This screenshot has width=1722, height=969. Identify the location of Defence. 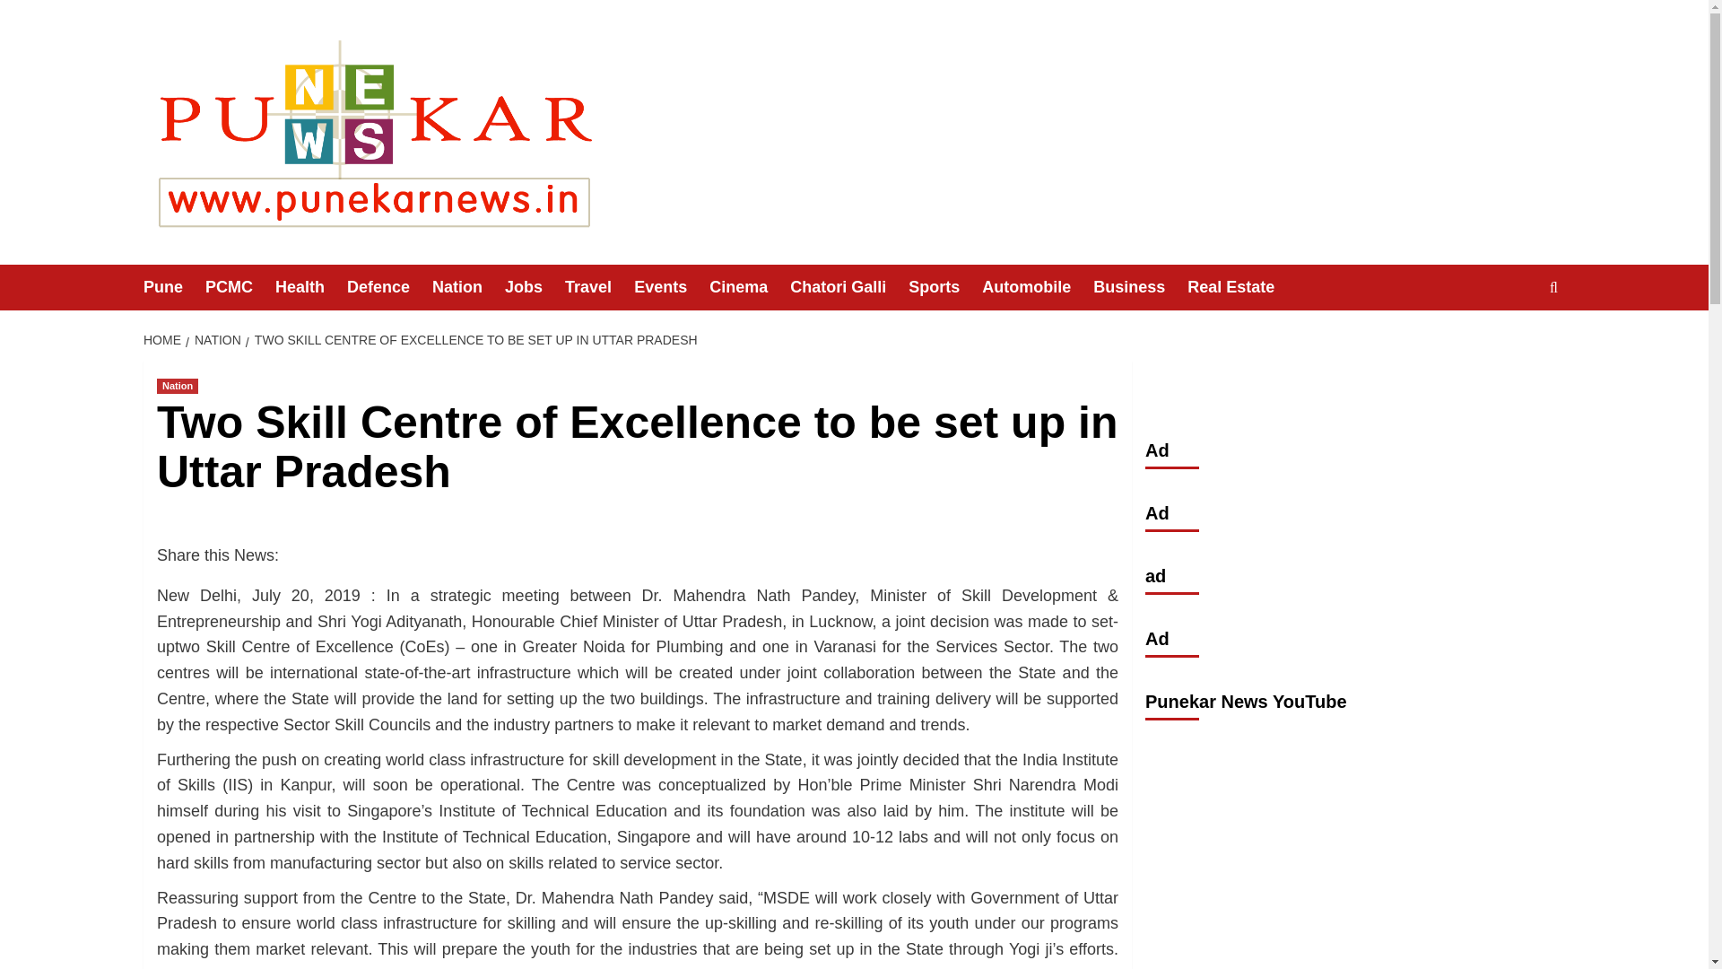
(389, 287).